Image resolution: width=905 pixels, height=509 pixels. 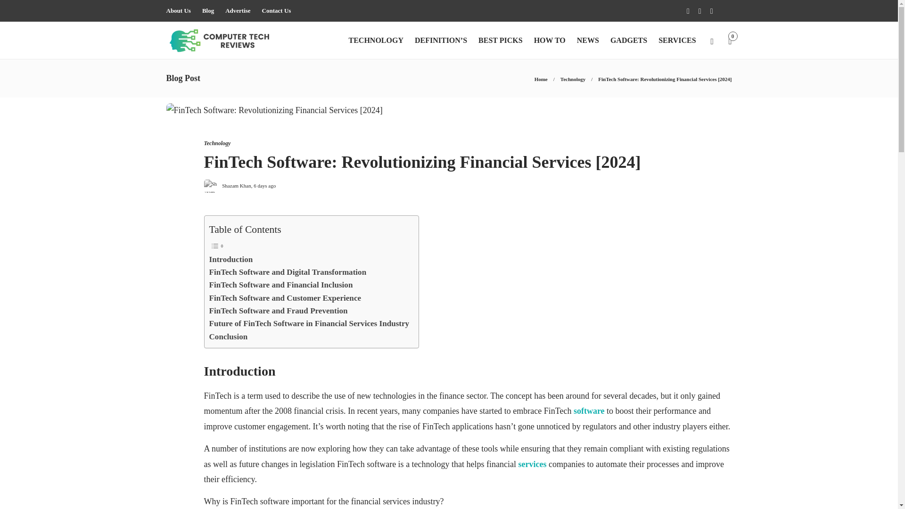 I want to click on Contact Us, so click(x=277, y=11).